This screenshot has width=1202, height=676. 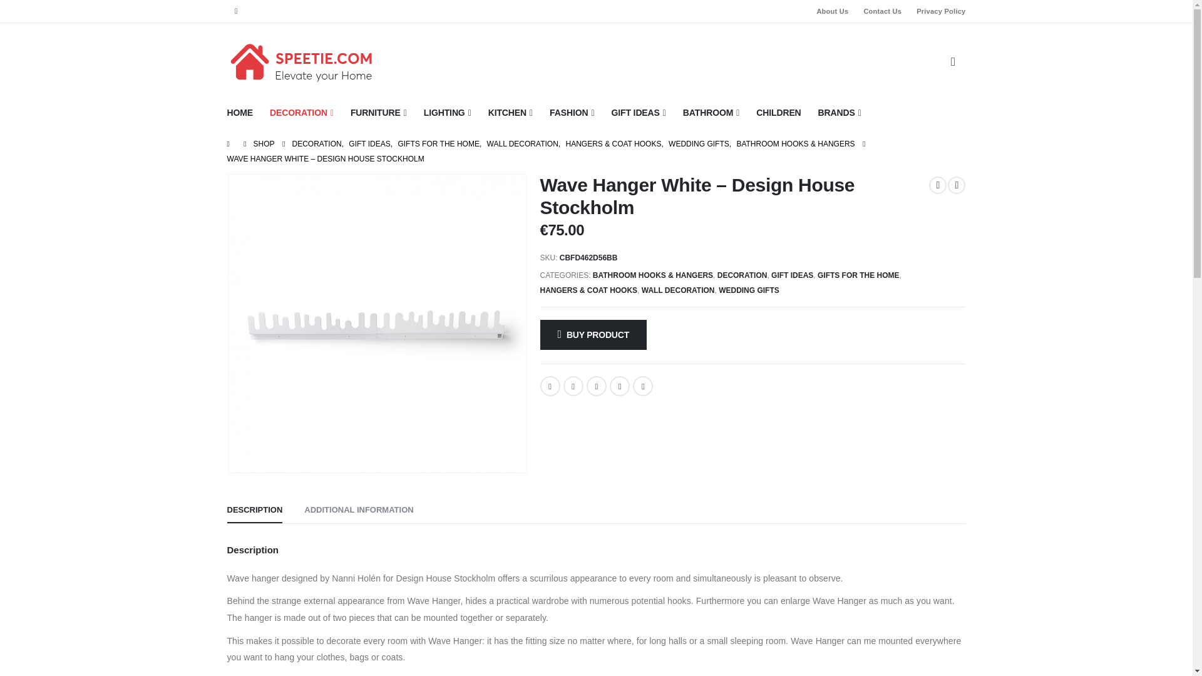 I want to click on HOME, so click(x=244, y=113).